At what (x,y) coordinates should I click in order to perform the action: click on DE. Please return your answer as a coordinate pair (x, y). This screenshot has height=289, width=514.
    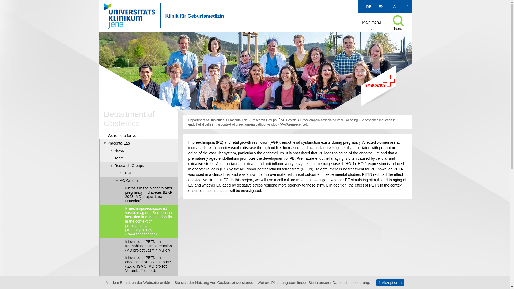
    Looking at the image, I should click on (369, 6).